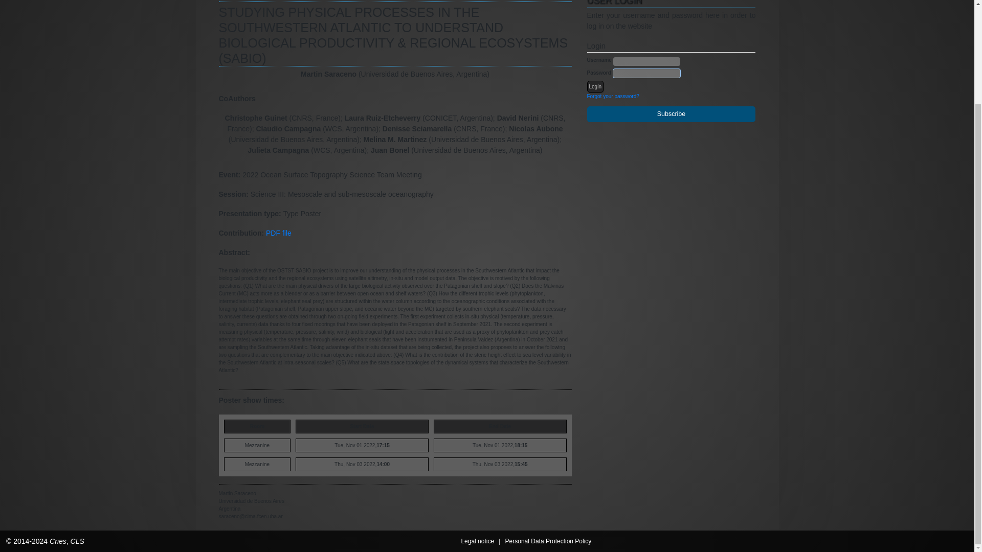  I want to click on CLS, so click(78, 420).